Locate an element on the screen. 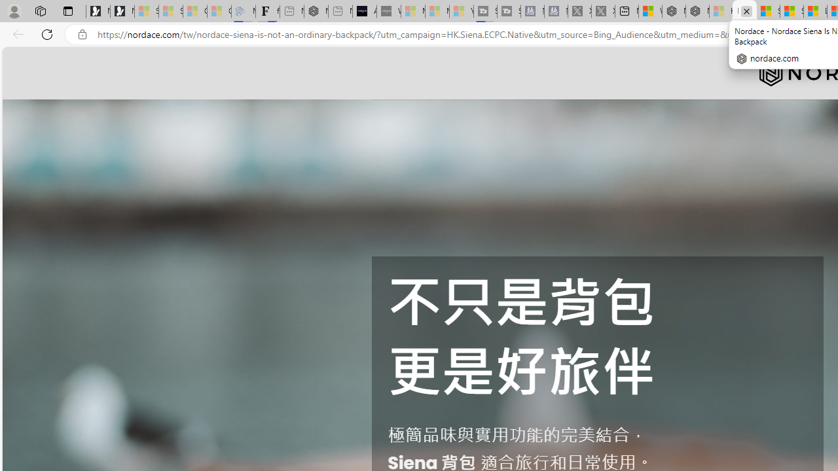  Newsletter Sign Up is located at coordinates (122, 12).